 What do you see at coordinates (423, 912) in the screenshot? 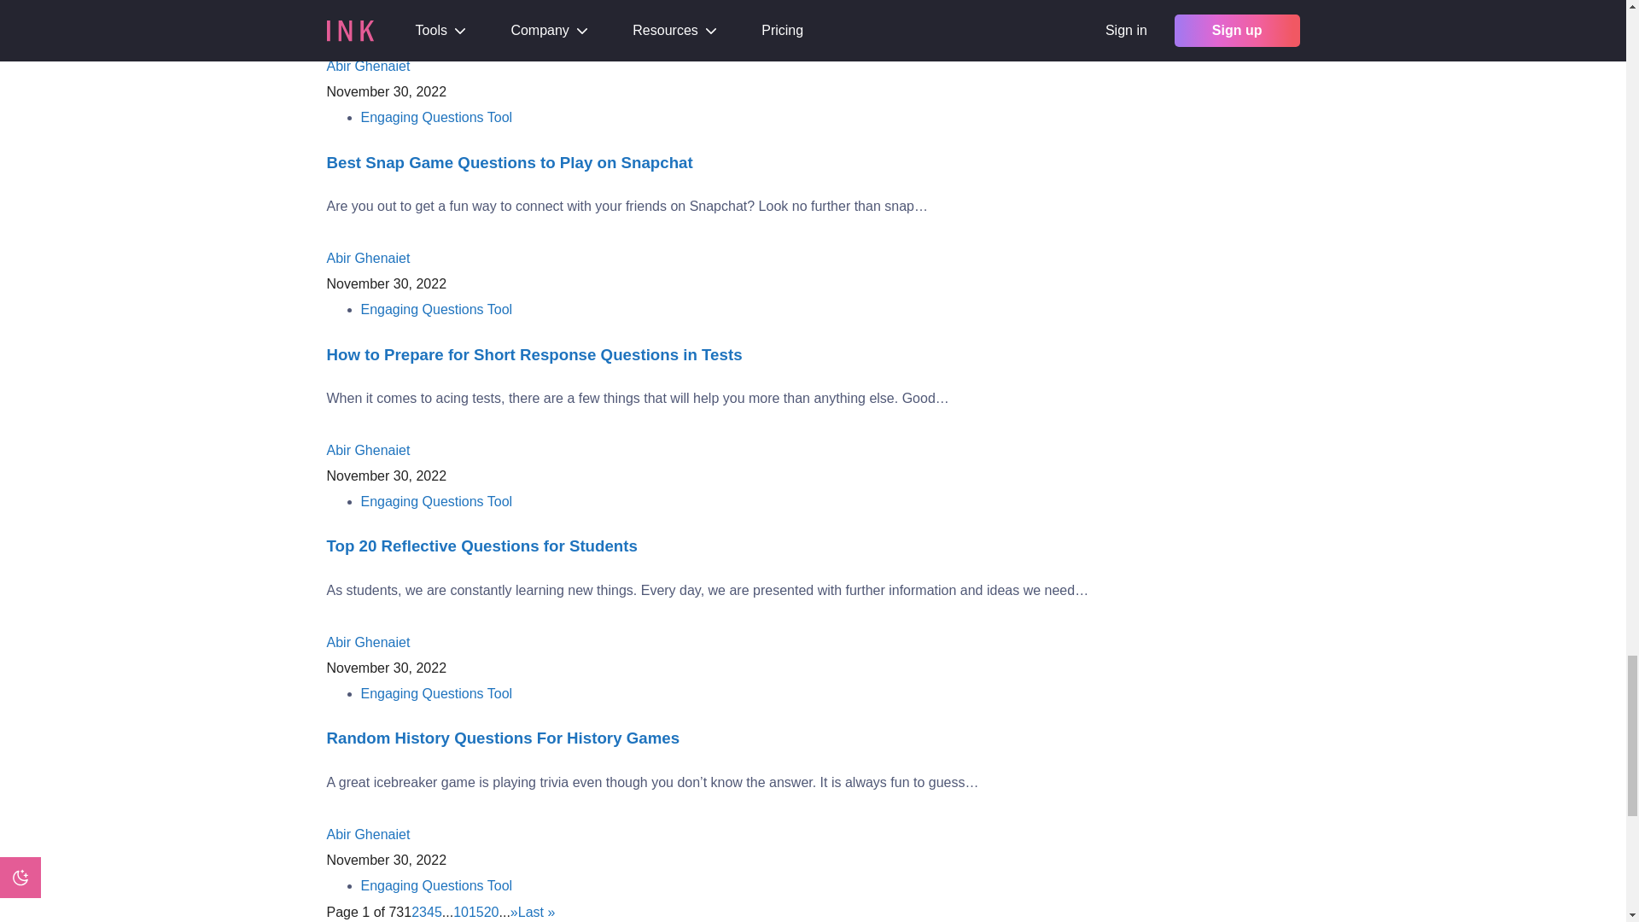
I see `Page 3` at bounding box center [423, 912].